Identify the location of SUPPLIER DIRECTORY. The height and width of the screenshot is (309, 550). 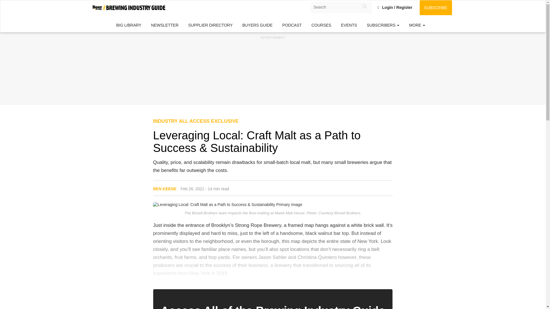
(210, 25).